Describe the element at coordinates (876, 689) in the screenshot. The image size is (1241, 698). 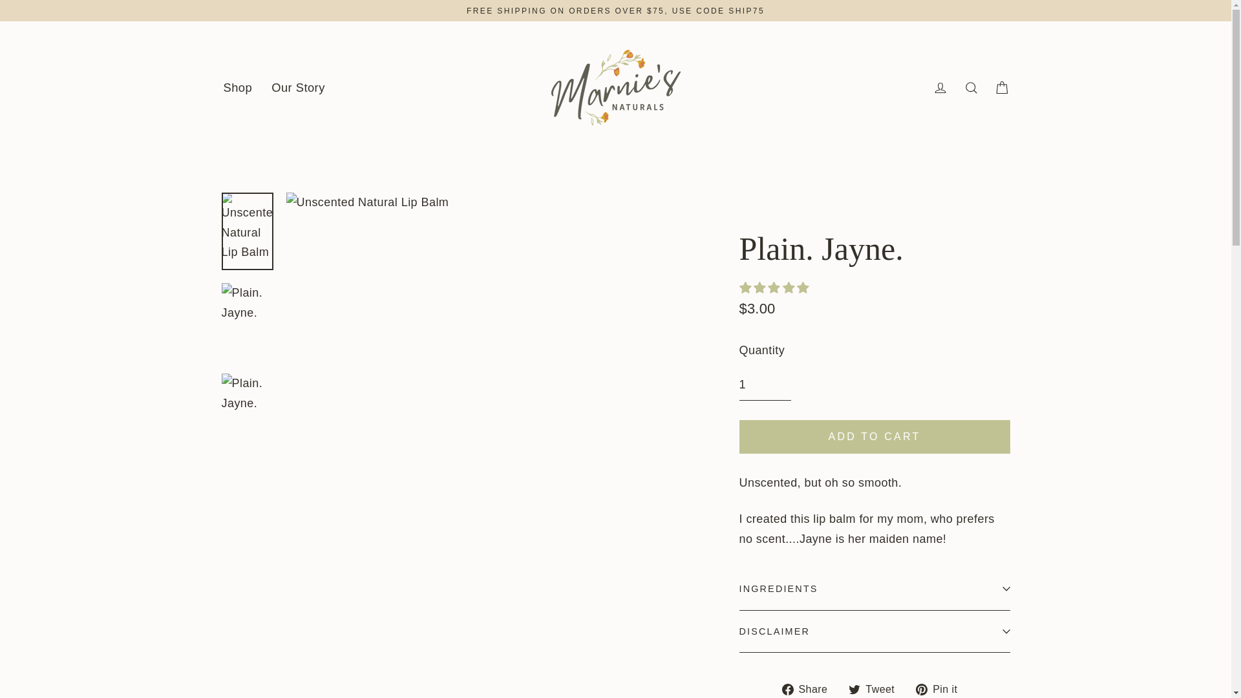
I see `Tweet on Twitter` at that location.